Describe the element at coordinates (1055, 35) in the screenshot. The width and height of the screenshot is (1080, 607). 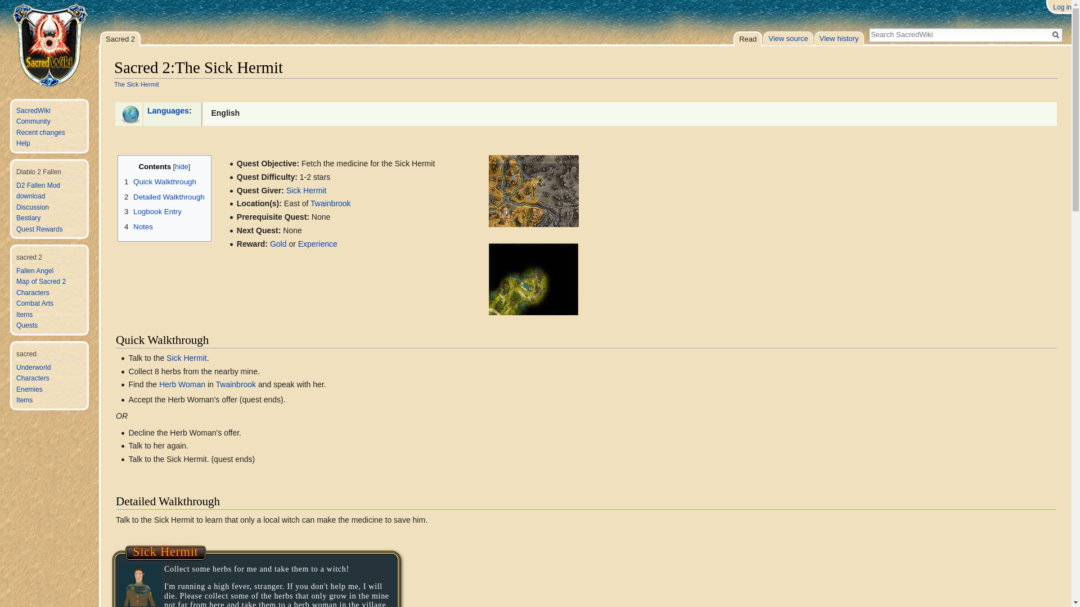
I see `Go` at that location.